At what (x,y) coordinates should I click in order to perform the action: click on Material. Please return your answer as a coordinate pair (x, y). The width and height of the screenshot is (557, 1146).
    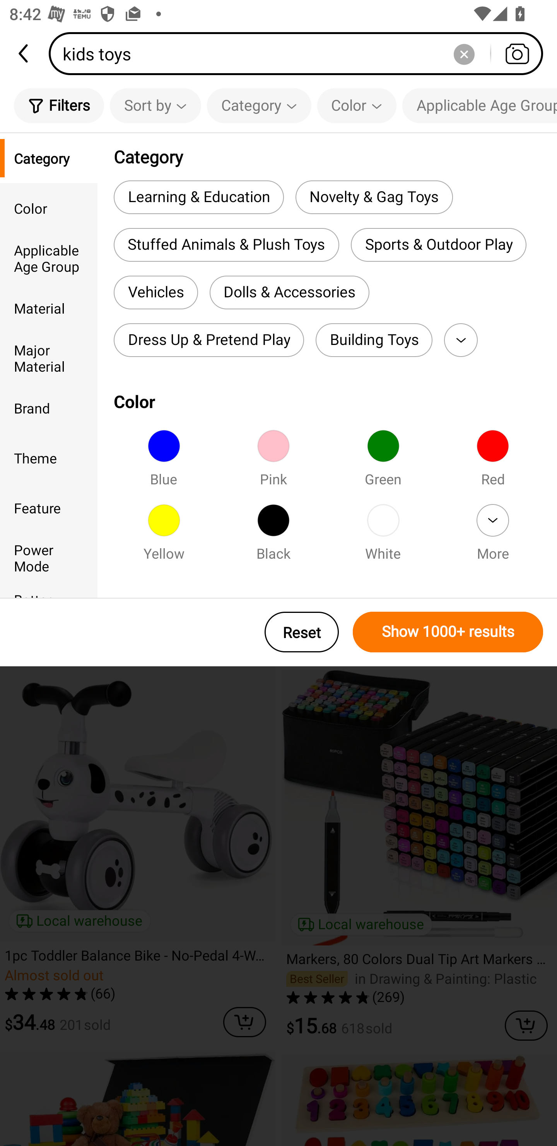
    Looking at the image, I should click on (49, 308).